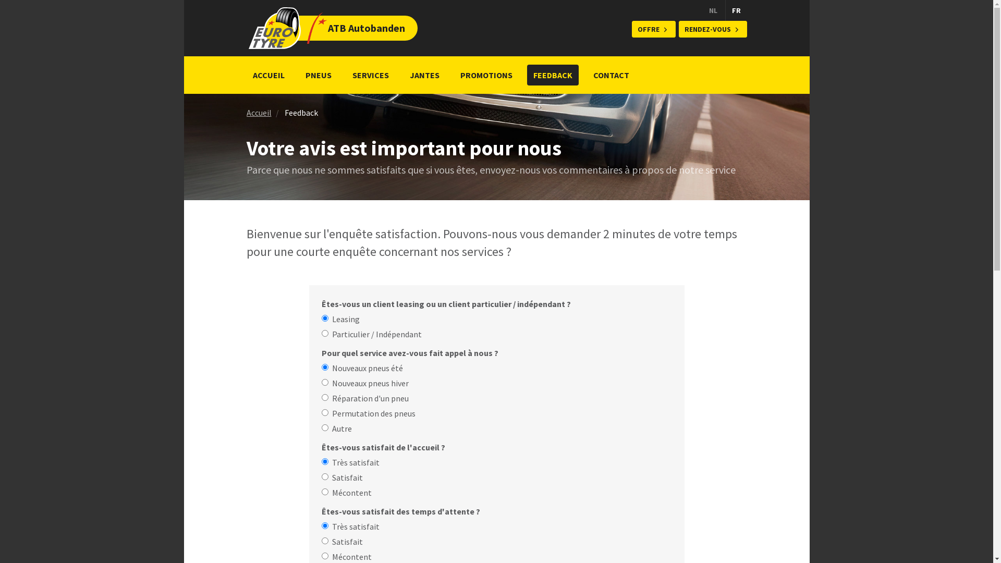 This screenshot has width=1001, height=563. Describe the element at coordinates (371, 75) in the screenshot. I see `SERVICES` at that location.